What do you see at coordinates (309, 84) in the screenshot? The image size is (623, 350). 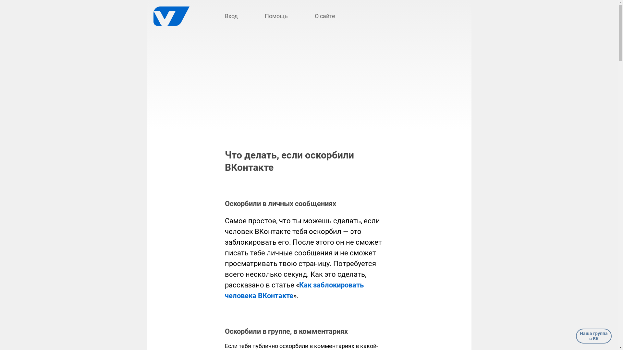 I see `Advertisement` at bounding box center [309, 84].